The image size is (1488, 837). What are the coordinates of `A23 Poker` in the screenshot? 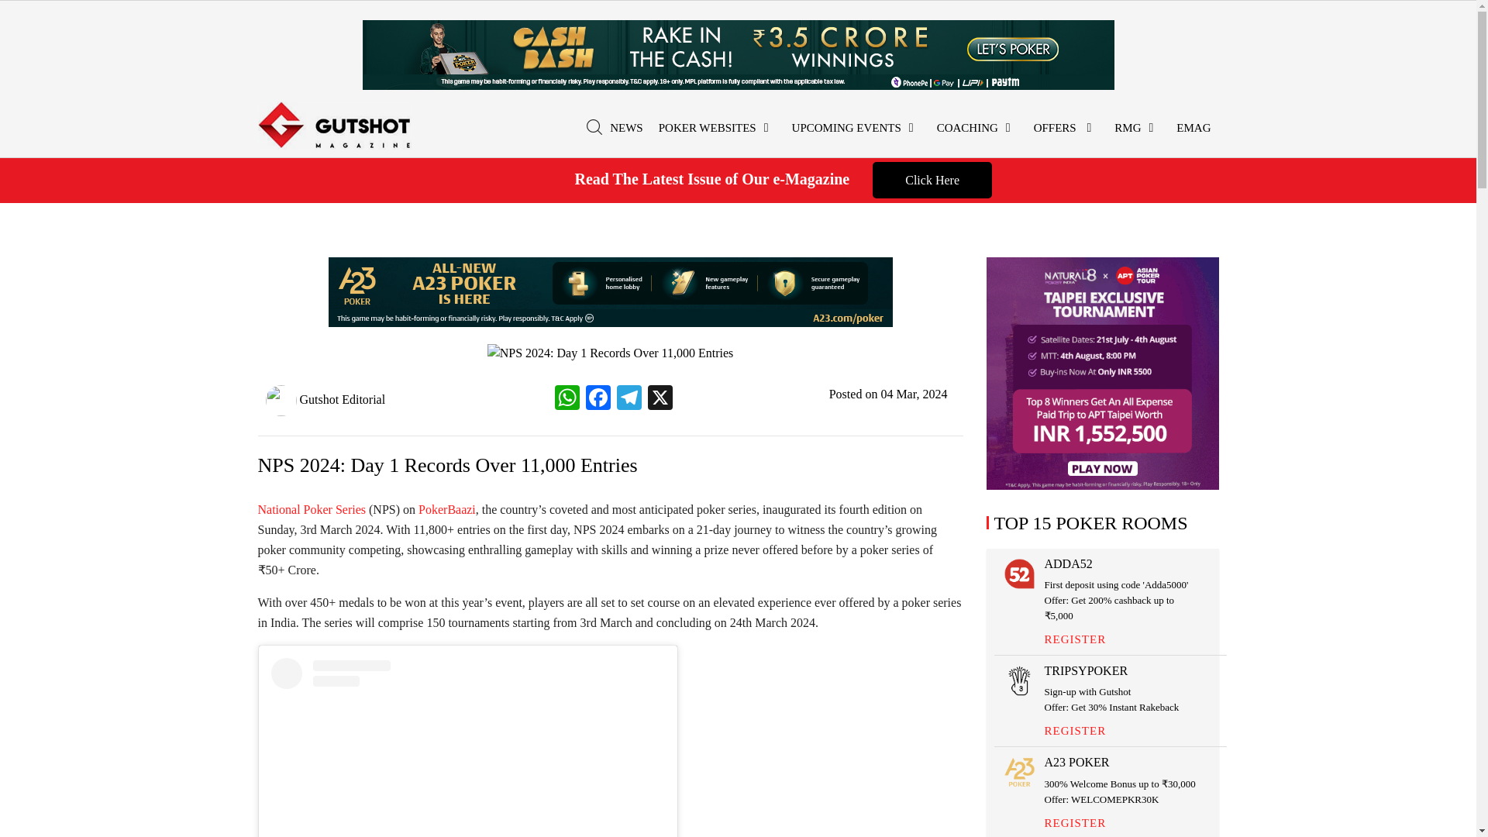 It's located at (611, 291).